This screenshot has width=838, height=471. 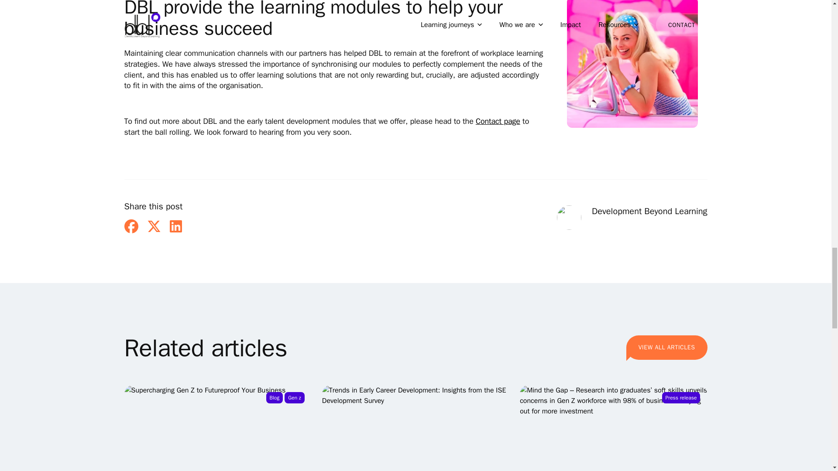 What do you see at coordinates (131, 227) in the screenshot?
I see `Contact page` at bounding box center [131, 227].